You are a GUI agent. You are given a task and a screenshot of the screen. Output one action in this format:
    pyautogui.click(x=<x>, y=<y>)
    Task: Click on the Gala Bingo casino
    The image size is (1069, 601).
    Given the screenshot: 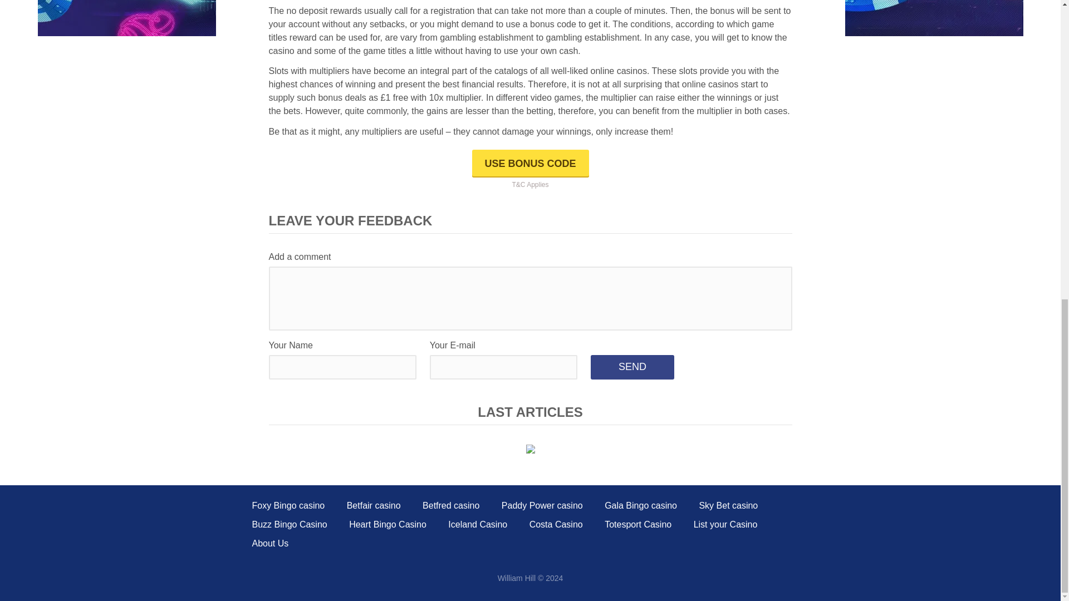 What is the action you would take?
    pyautogui.click(x=126, y=18)
    